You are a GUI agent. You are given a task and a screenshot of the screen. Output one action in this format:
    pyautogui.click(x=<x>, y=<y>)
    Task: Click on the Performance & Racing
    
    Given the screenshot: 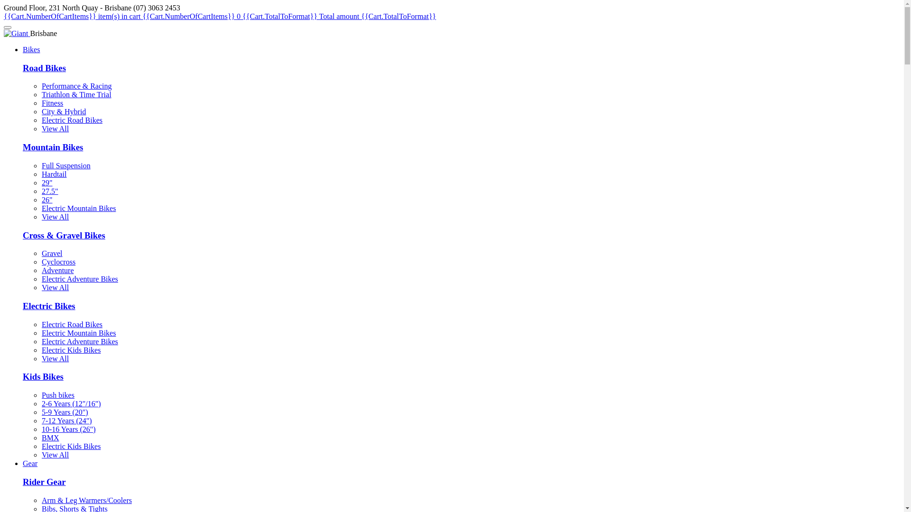 What is the action you would take?
    pyautogui.click(x=77, y=86)
    